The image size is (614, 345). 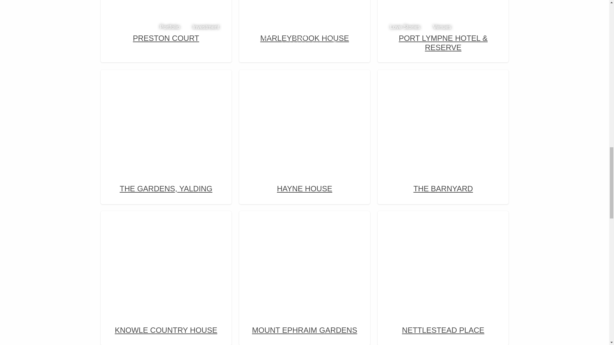 What do you see at coordinates (304, 277) in the screenshot?
I see `MOUNT EPHRAIM GARDENS` at bounding box center [304, 277].